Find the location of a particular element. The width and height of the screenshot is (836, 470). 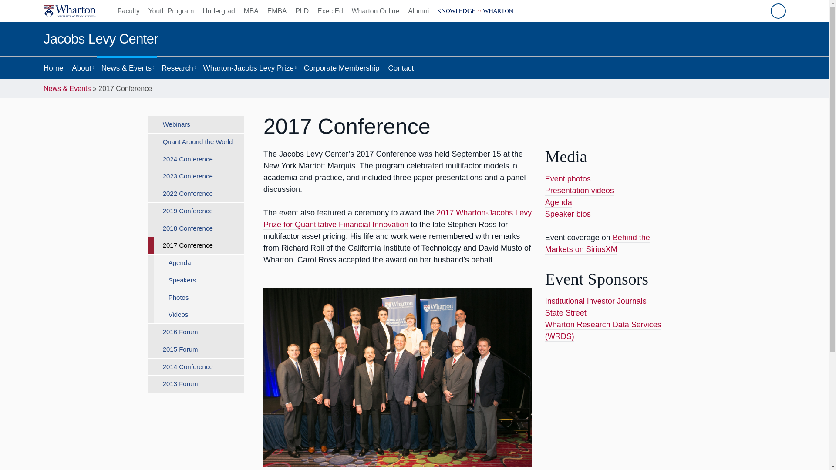

EMBA is located at coordinates (277, 10).